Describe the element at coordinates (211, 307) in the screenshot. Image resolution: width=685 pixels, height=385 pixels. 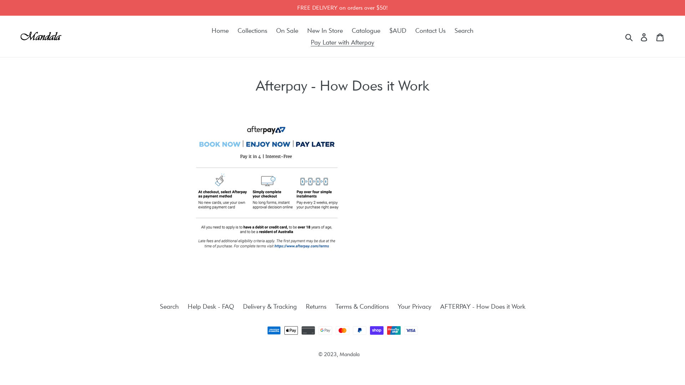
I see `Help Desk - FAQ` at that location.